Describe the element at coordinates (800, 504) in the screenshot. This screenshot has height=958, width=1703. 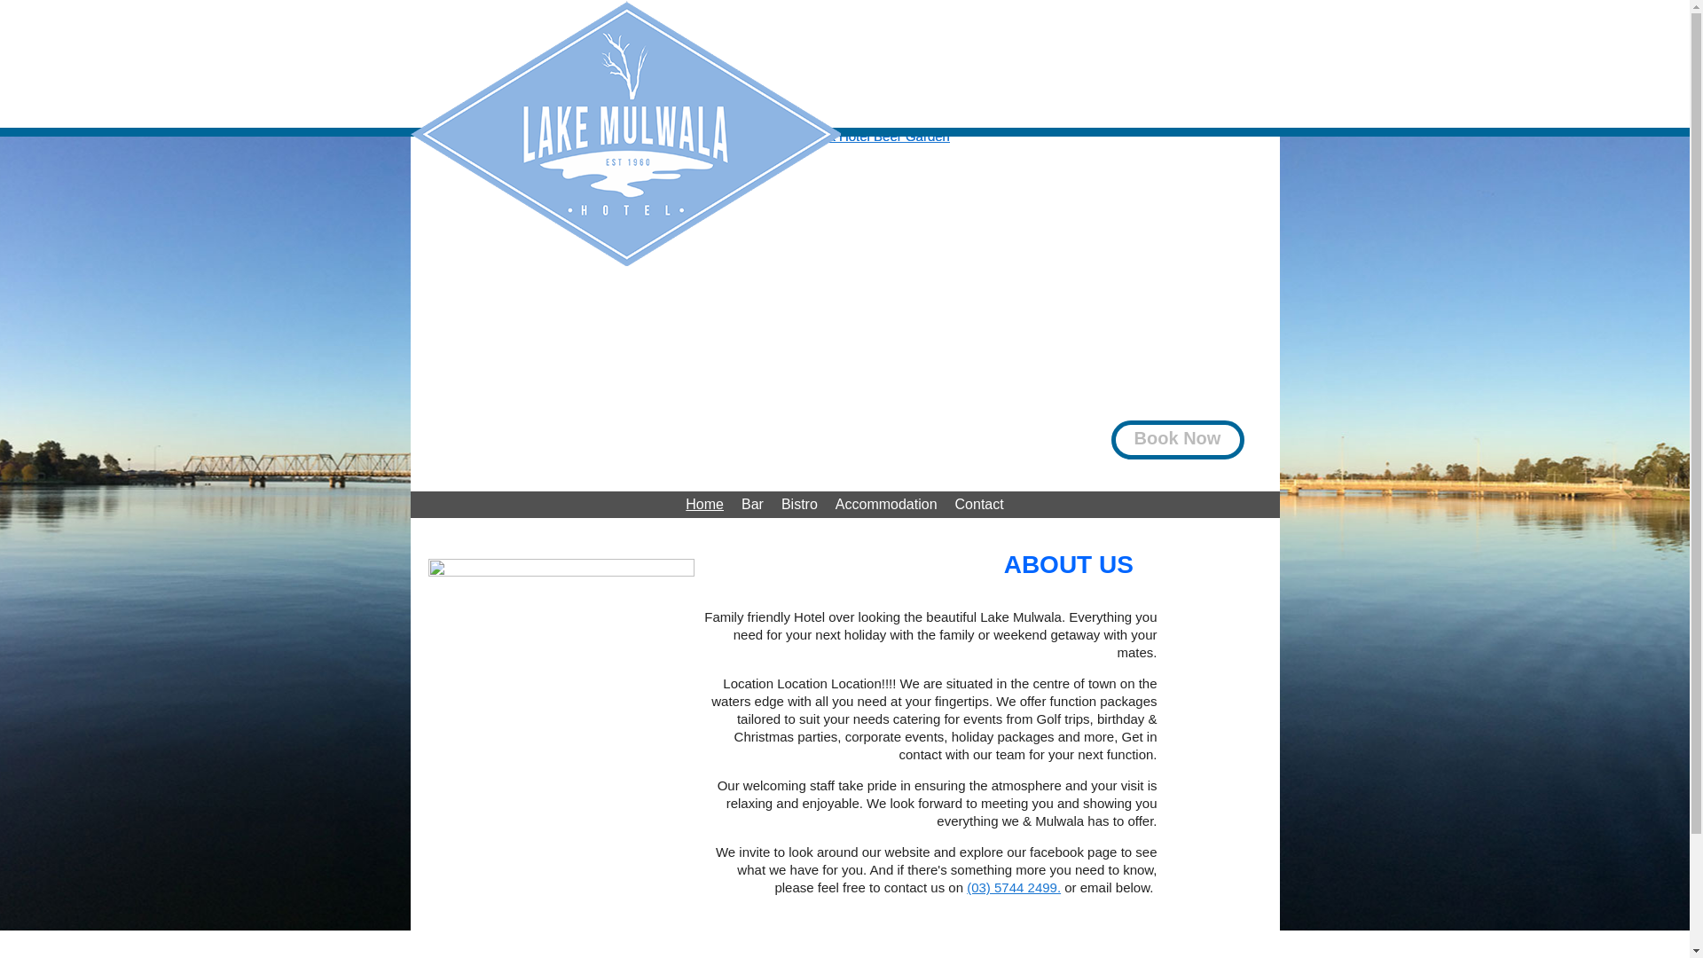
I see `Bistro` at that location.